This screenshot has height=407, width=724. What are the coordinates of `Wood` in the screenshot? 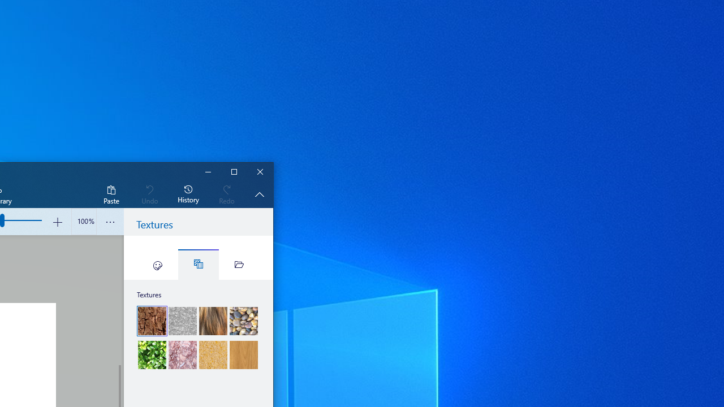 It's located at (243, 355).